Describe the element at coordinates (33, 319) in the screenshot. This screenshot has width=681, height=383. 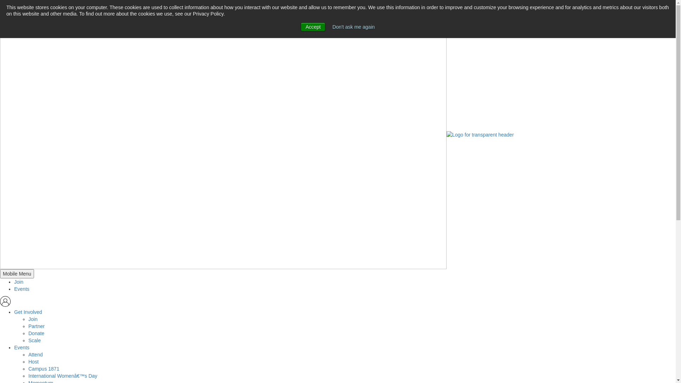
I see `Join` at that location.